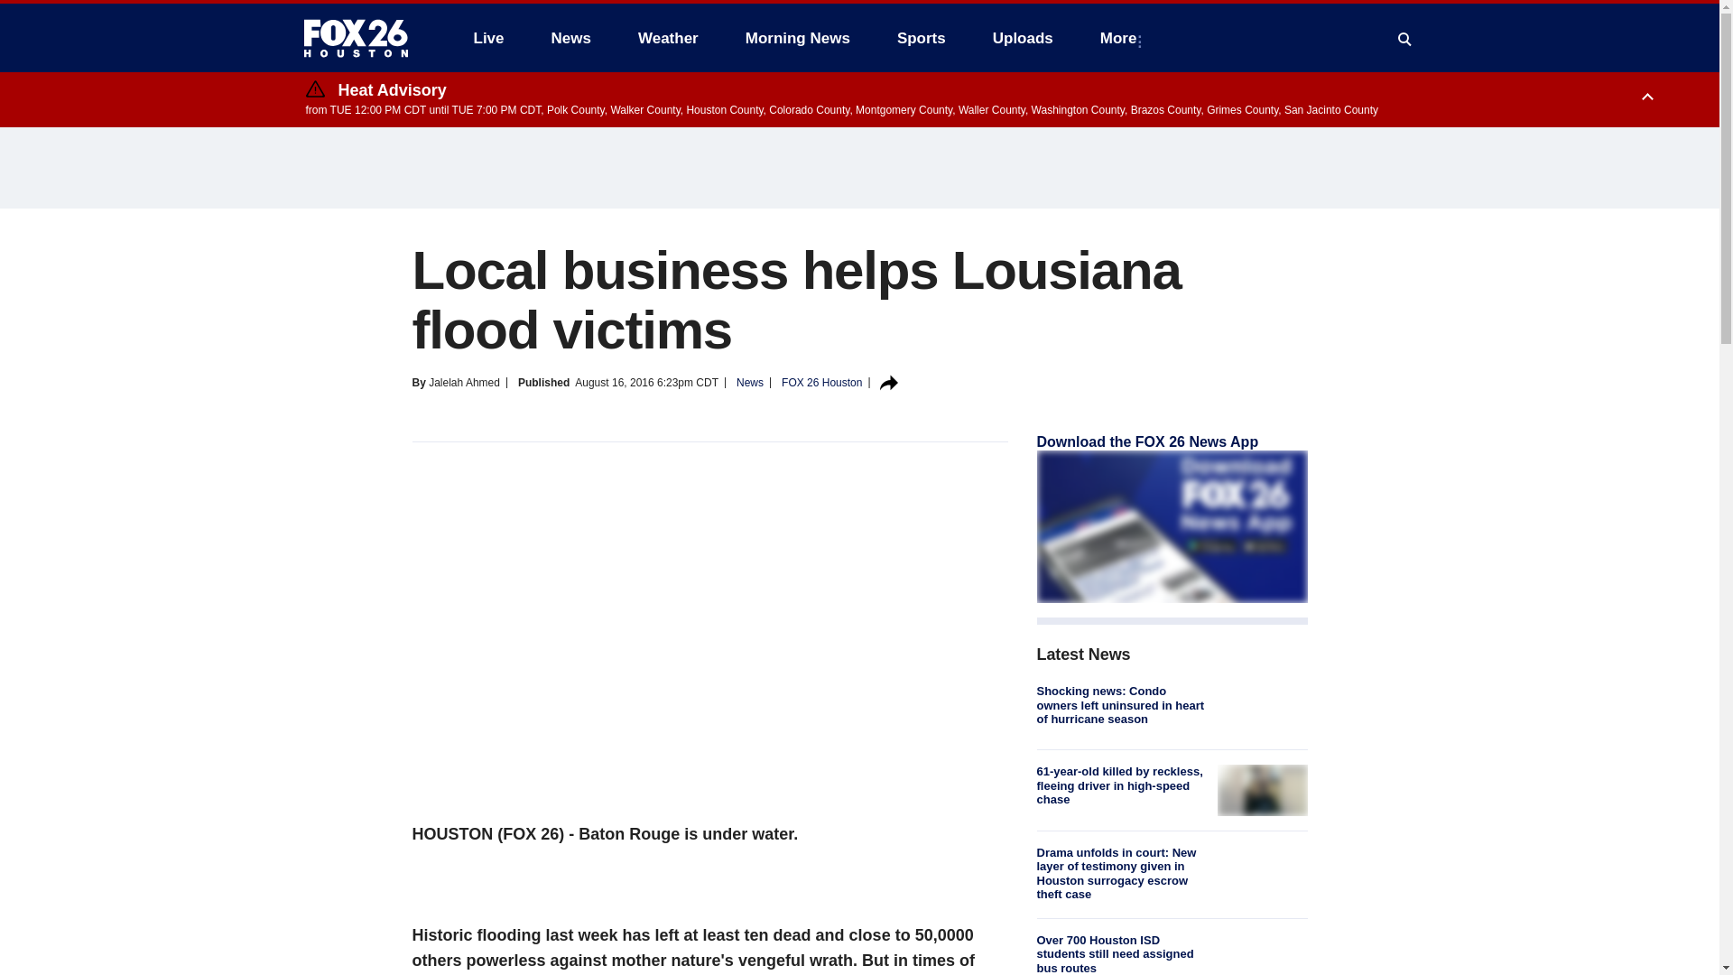  I want to click on Live, so click(488, 38).